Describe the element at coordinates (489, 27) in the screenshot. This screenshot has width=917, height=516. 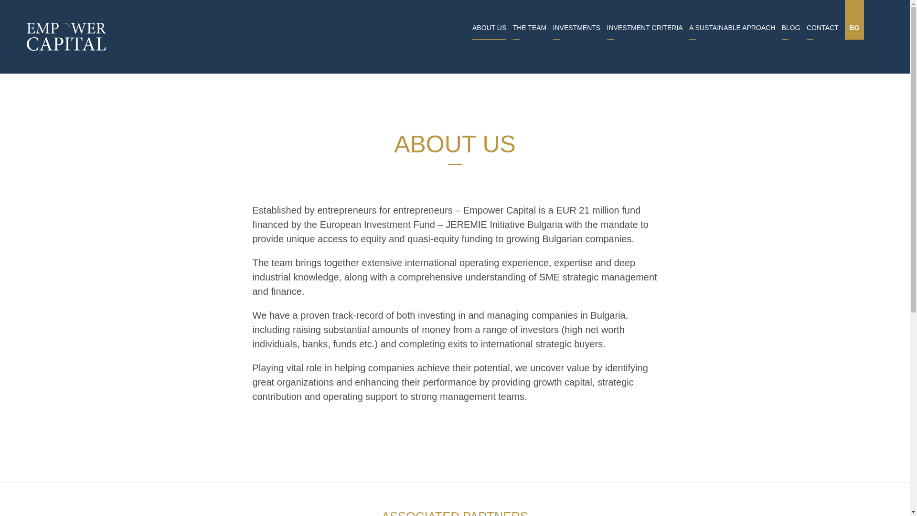
I see `ABOUT US` at that location.